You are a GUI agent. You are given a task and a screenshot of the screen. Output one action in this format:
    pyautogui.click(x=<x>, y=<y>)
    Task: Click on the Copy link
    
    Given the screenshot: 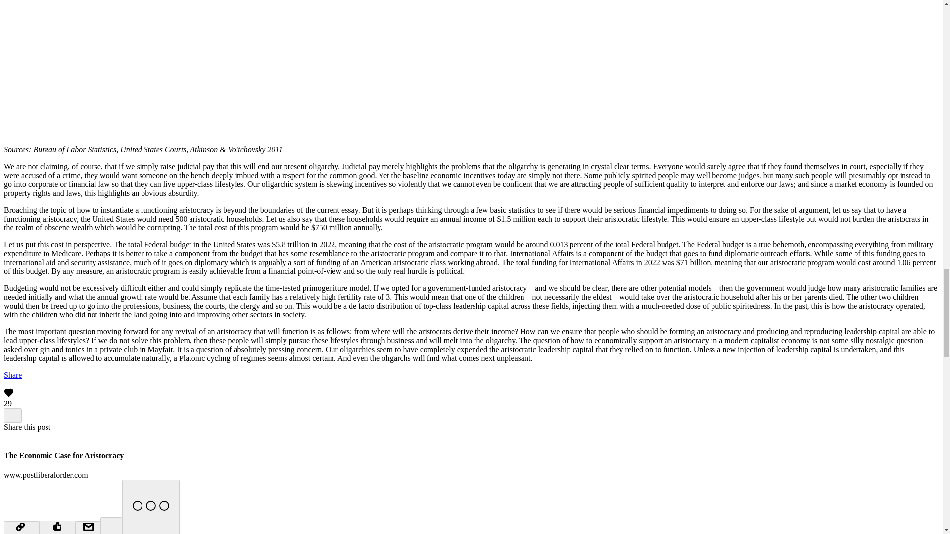 What is the action you would take?
    pyautogui.click(x=21, y=528)
    